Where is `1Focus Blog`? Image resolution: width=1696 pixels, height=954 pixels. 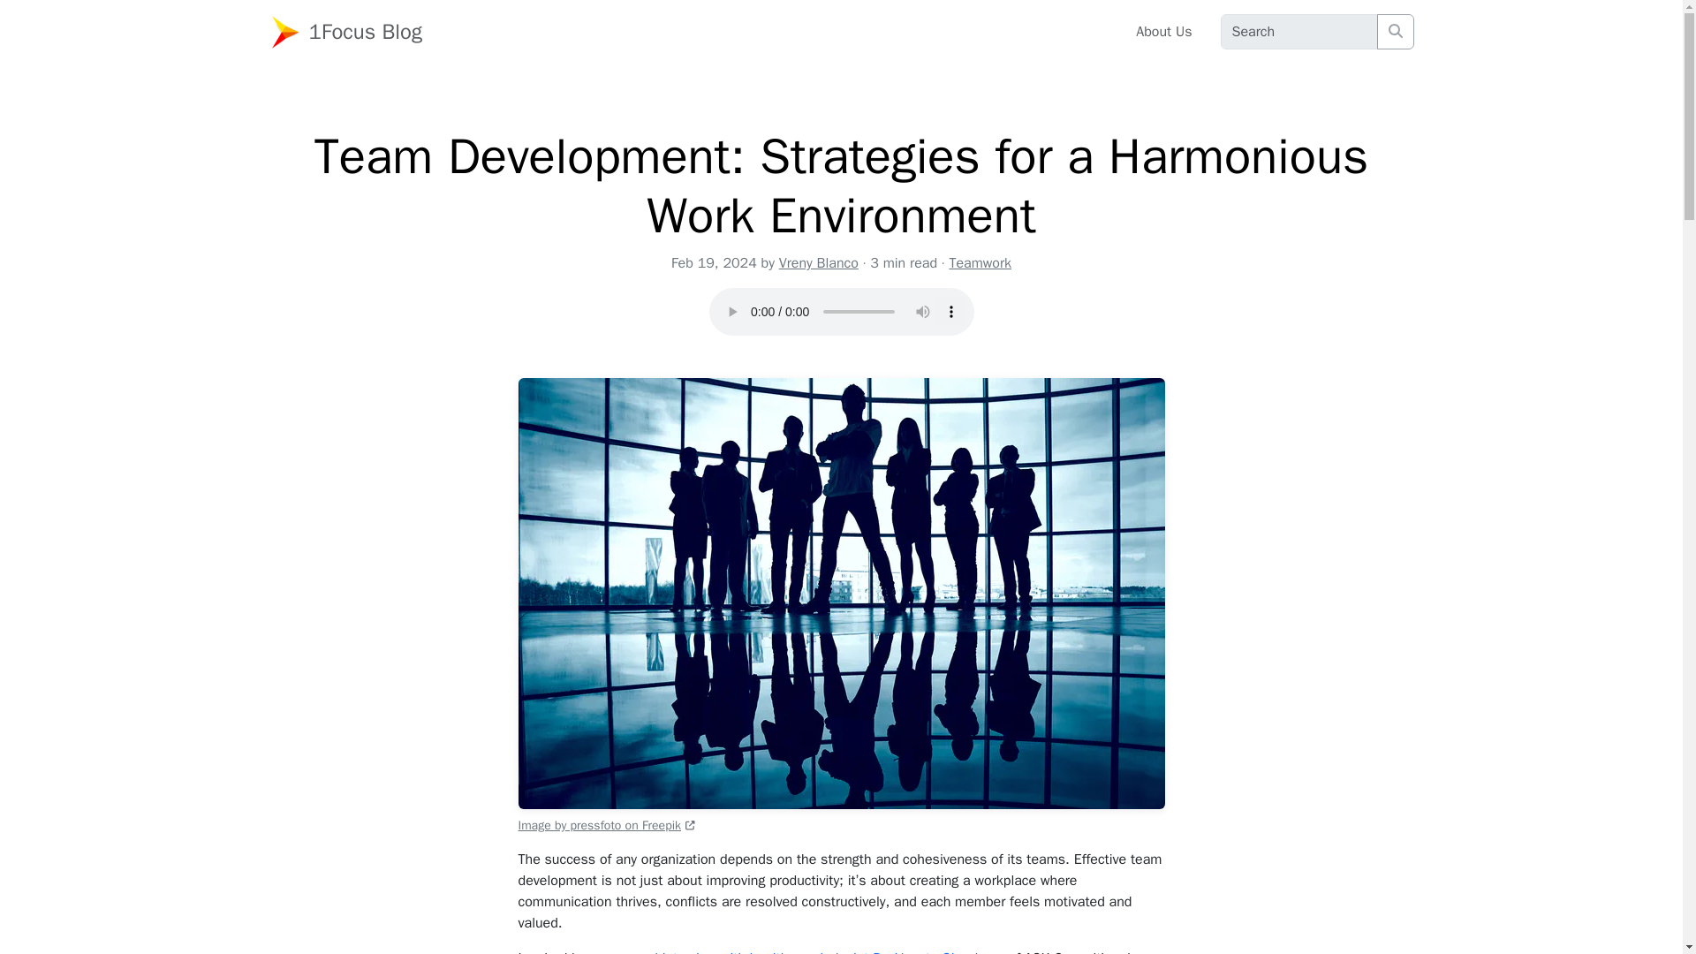 1Focus Blog is located at coordinates (352, 32).